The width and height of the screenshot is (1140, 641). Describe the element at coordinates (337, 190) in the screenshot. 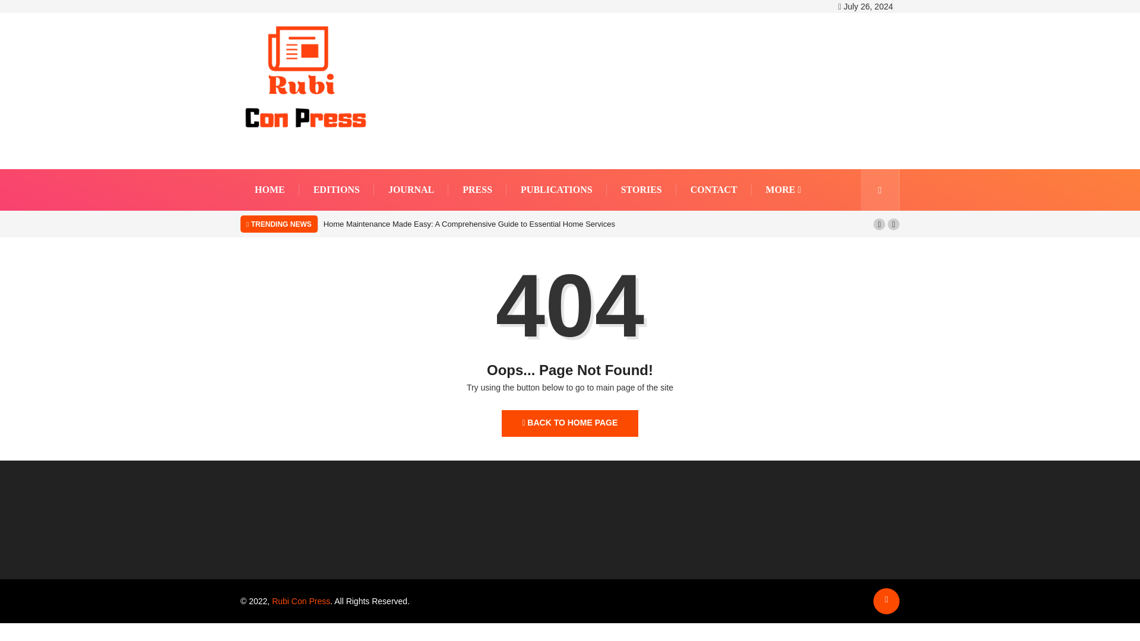

I see `EDITIONS` at that location.